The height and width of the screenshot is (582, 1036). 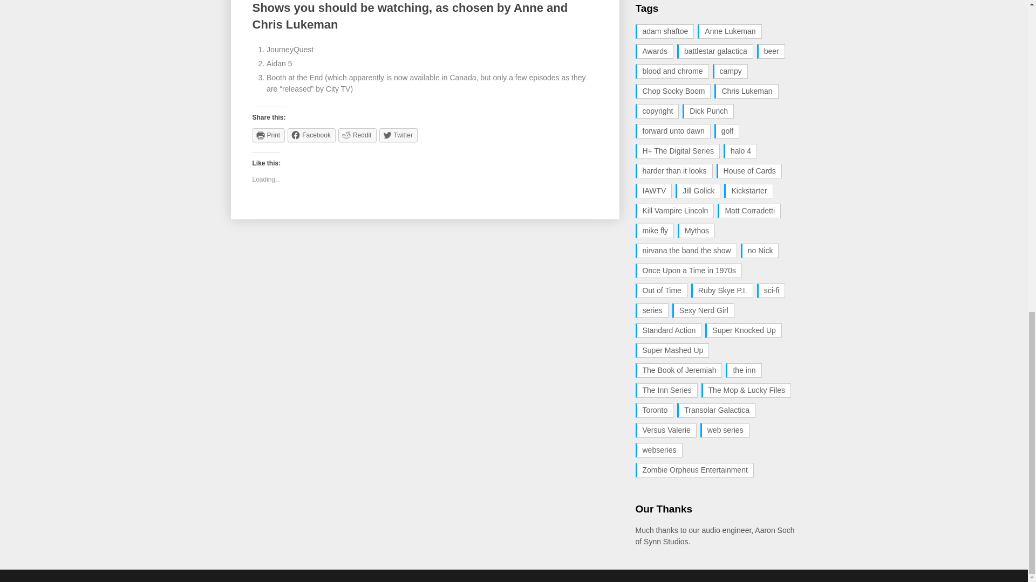 What do you see at coordinates (665, 31) in the screenshot?
I see `adam shaftoe` at bounding box center [665, 31].